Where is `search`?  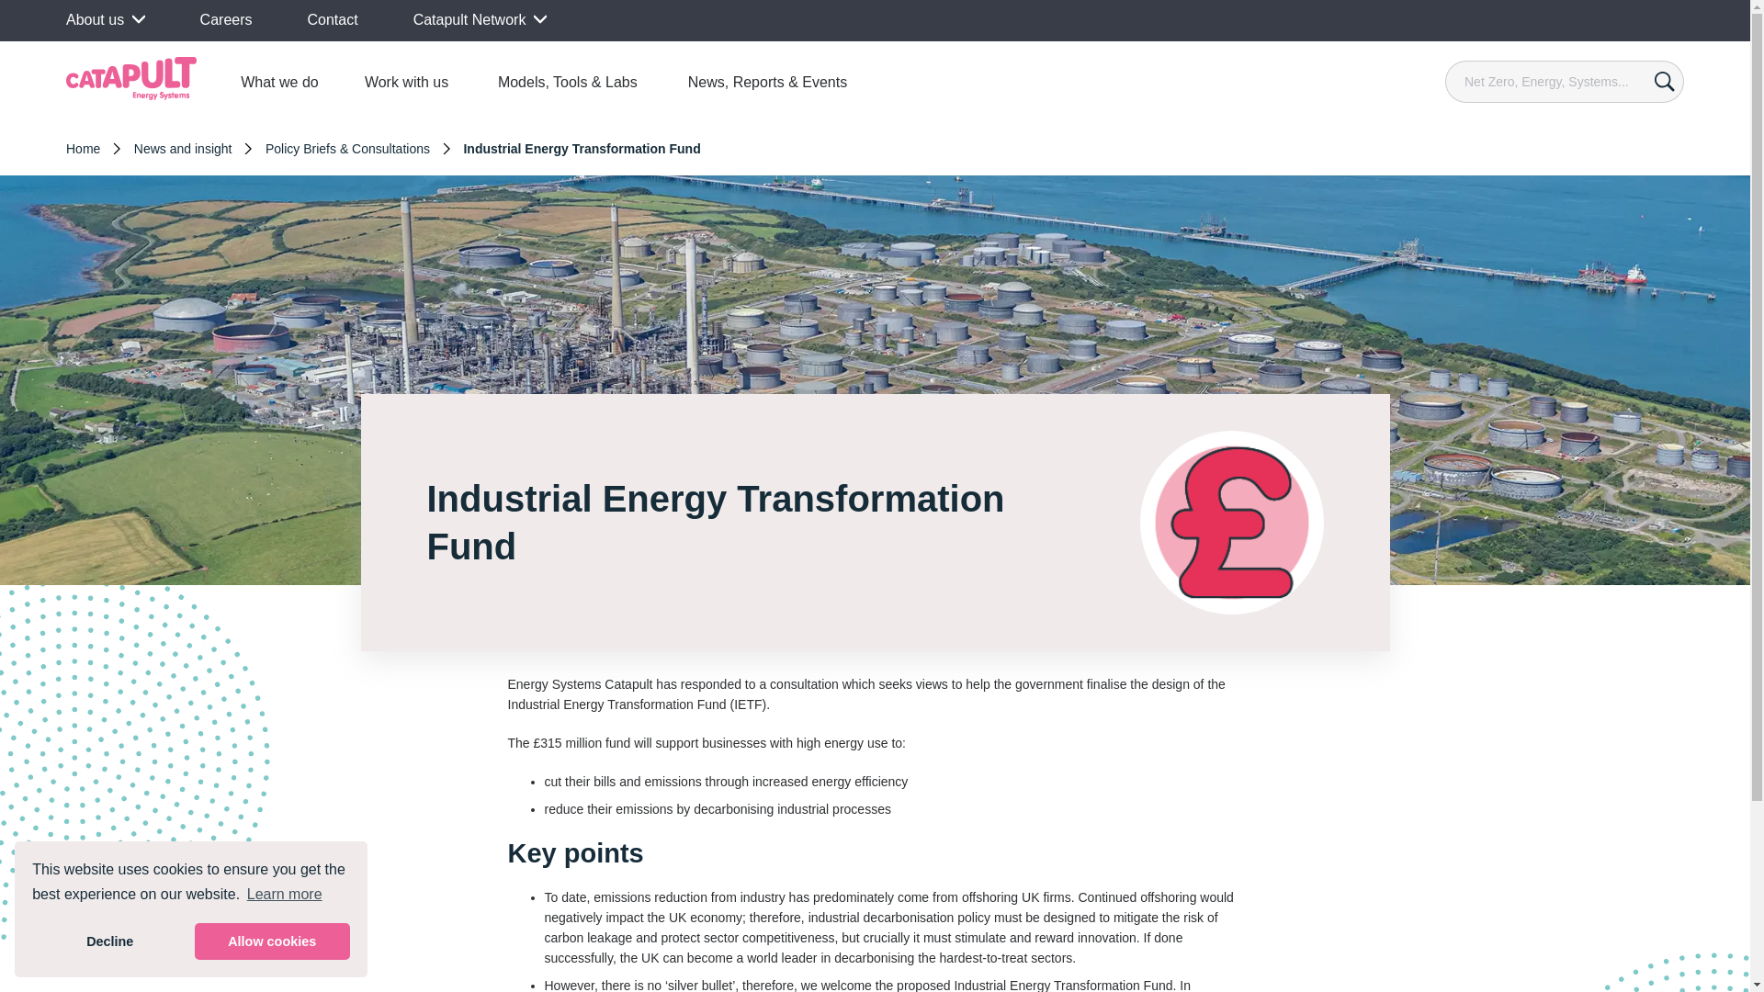 search is located at coordinates (1664, 81).